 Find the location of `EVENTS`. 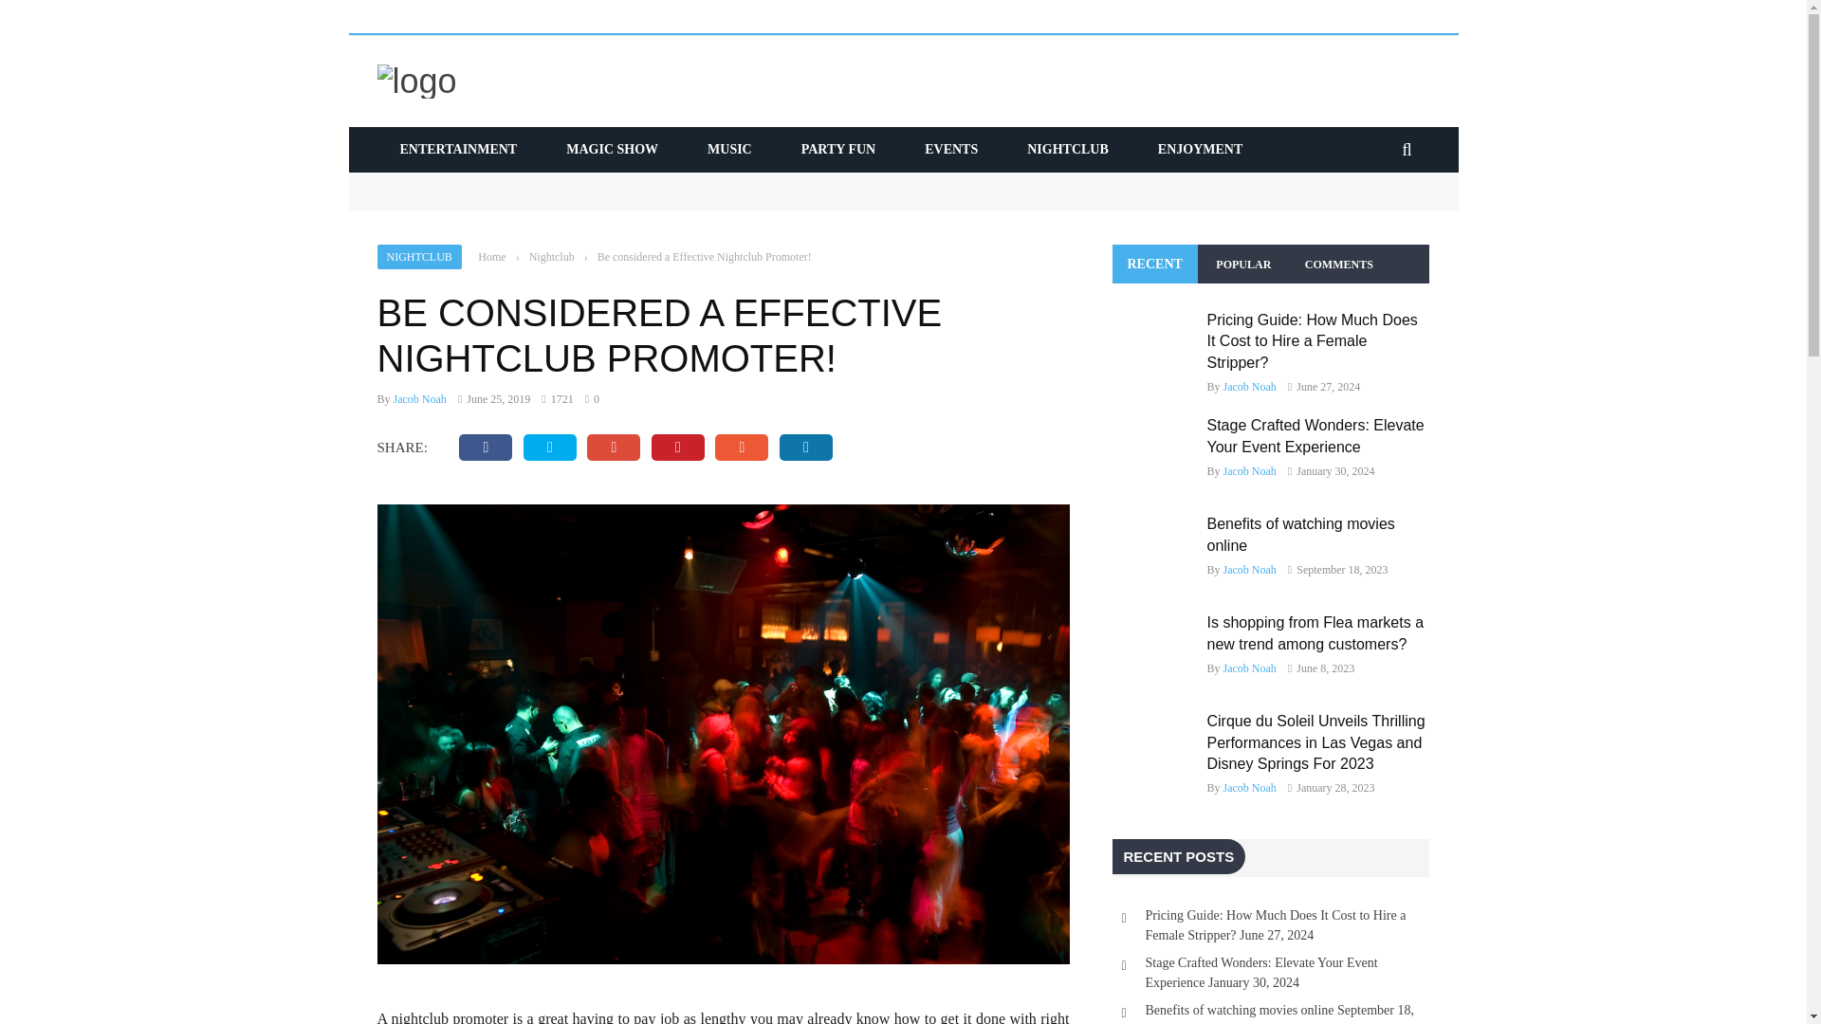

EVENTS is located at coordinates (950, 150).